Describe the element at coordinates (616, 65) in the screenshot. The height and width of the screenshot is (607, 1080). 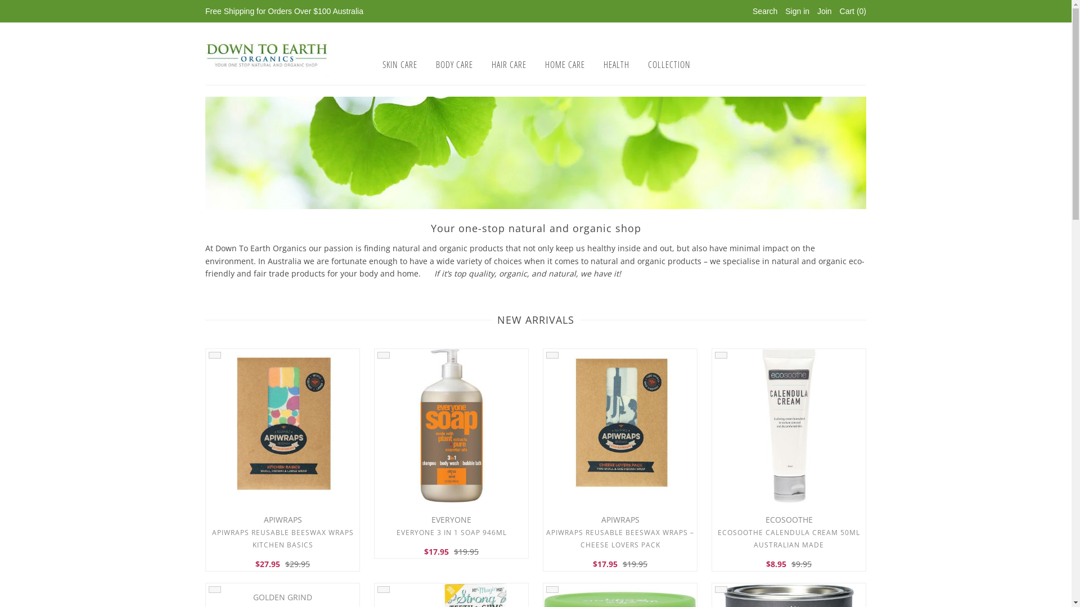
I see `HEALTH` at that location.